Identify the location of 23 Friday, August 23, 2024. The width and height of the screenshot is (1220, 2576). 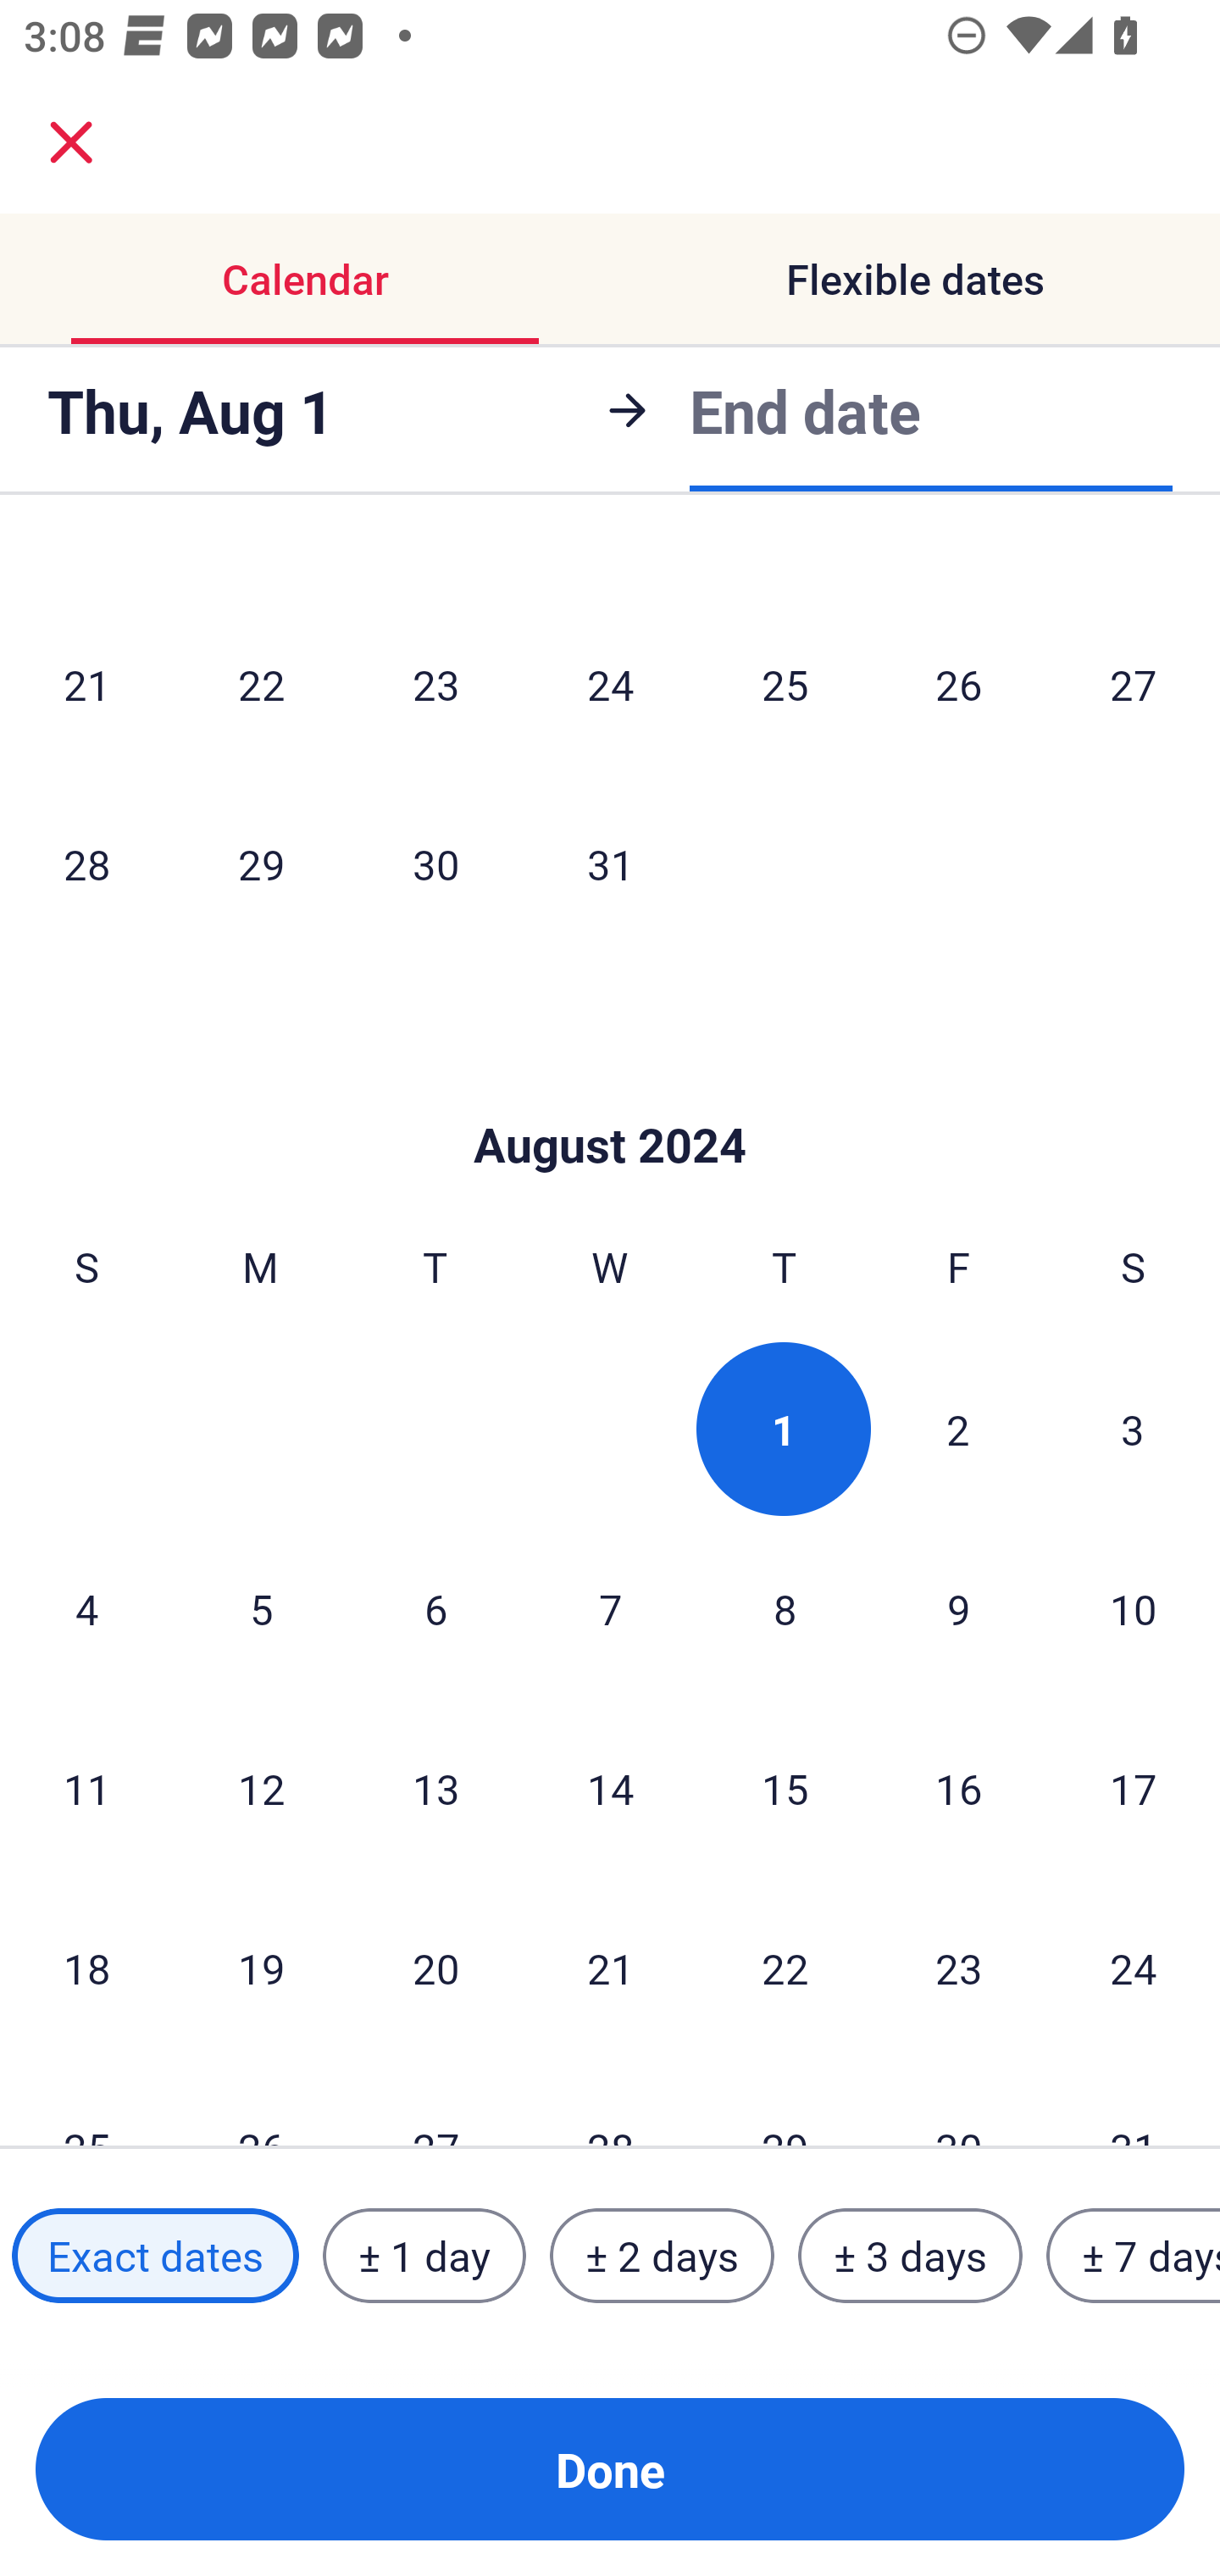
(959, 1968).